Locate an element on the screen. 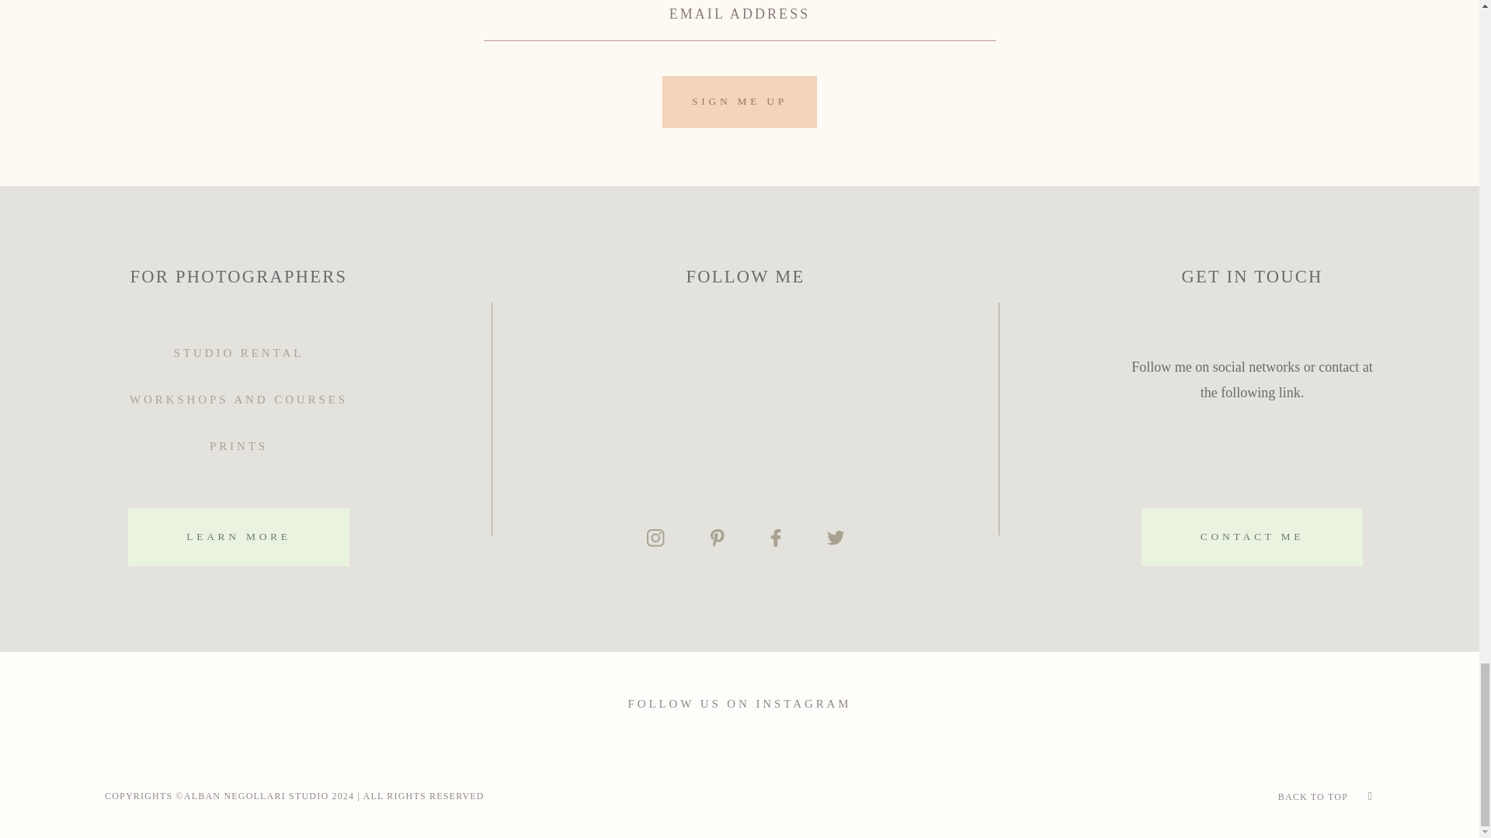  LEARN MORE is located at coordinates (238, 537).